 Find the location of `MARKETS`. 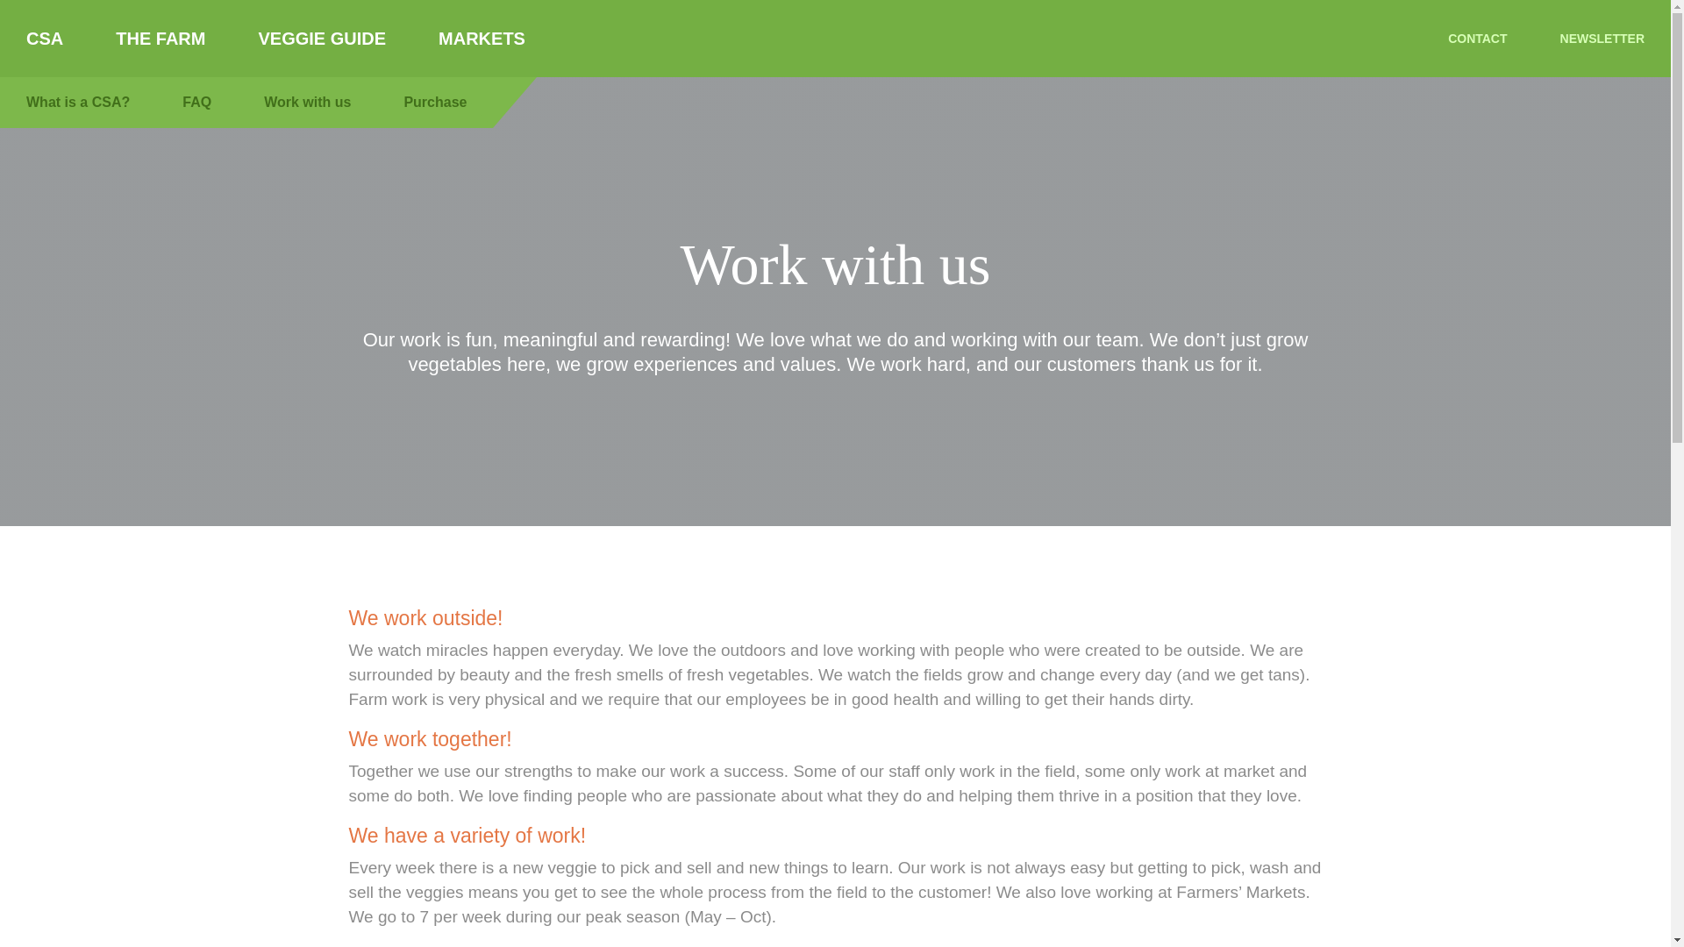

MARKETS is located at coordinates (482, 39).